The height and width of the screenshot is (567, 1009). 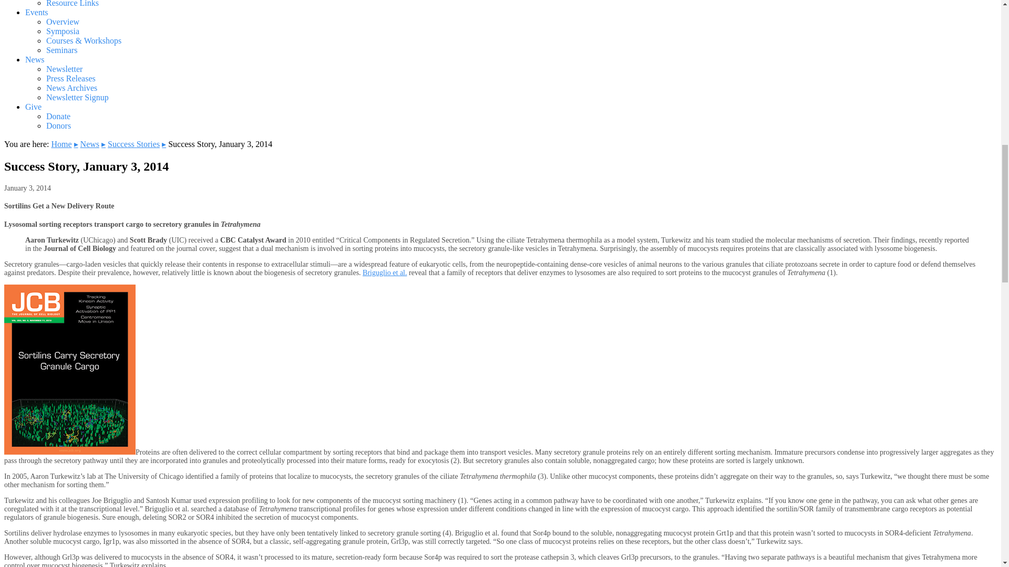 I want to click on Newsletter, so click(x=64, y=69).